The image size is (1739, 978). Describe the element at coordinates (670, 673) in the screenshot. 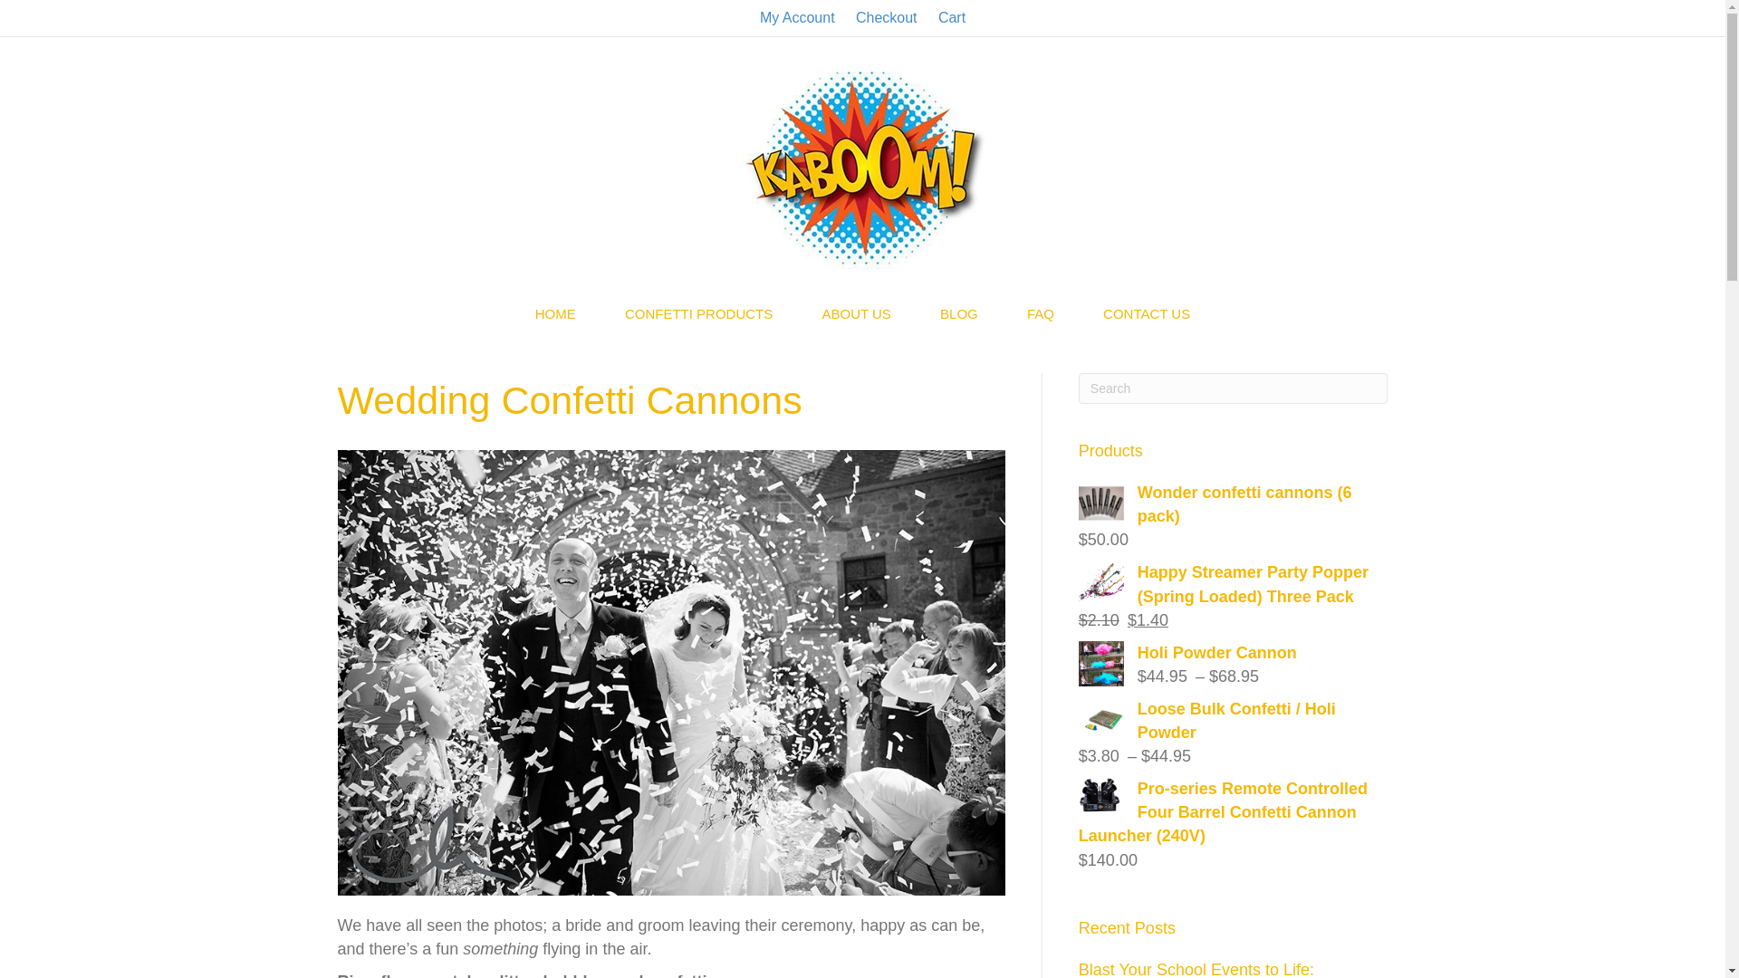

I see `Wedding Confetti Cannons | Australia | Kaboom Confetti` at that location.